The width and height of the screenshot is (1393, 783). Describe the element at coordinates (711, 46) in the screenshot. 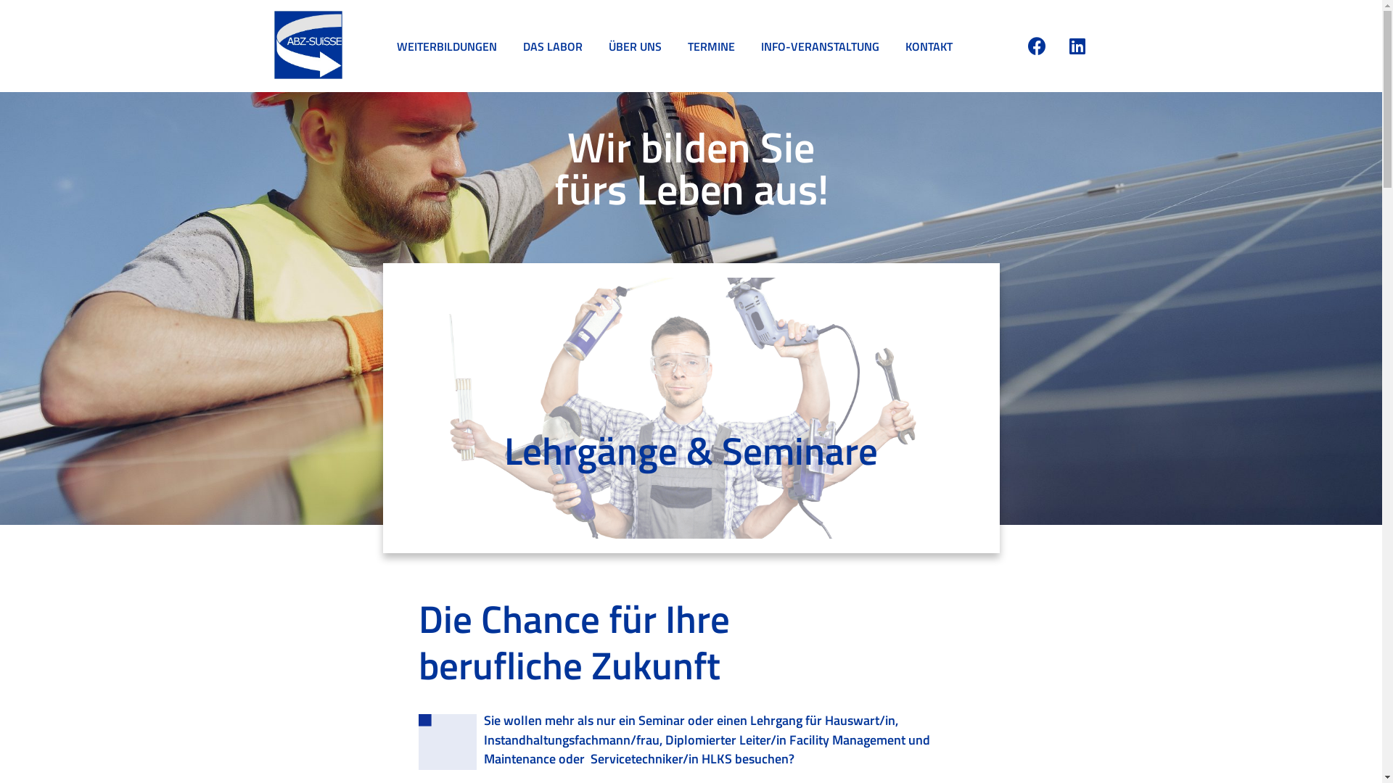

I see `TERMINE` at that location.